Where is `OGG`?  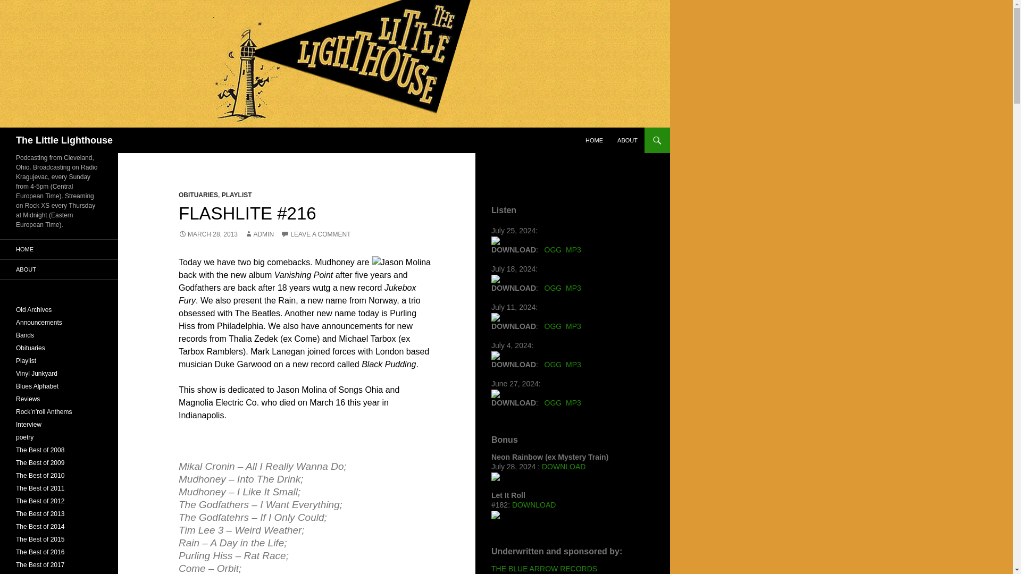 OGG is located at coordinates (553, 288).